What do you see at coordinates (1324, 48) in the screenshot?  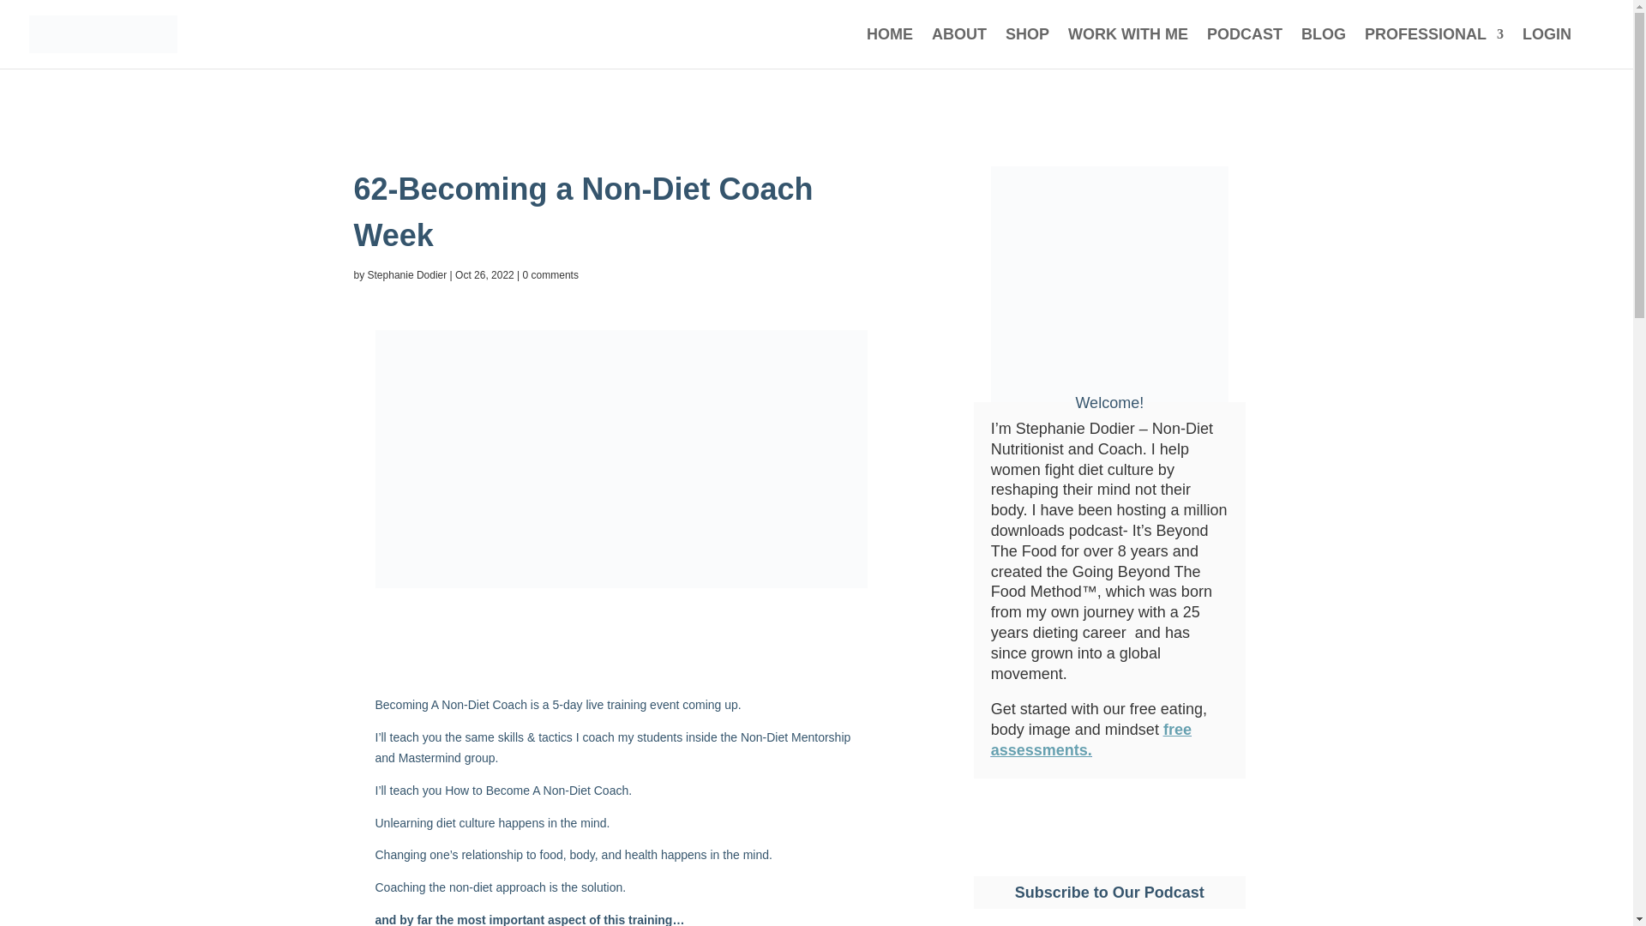 I see `BLOG` at bounding box center [1324, 48].